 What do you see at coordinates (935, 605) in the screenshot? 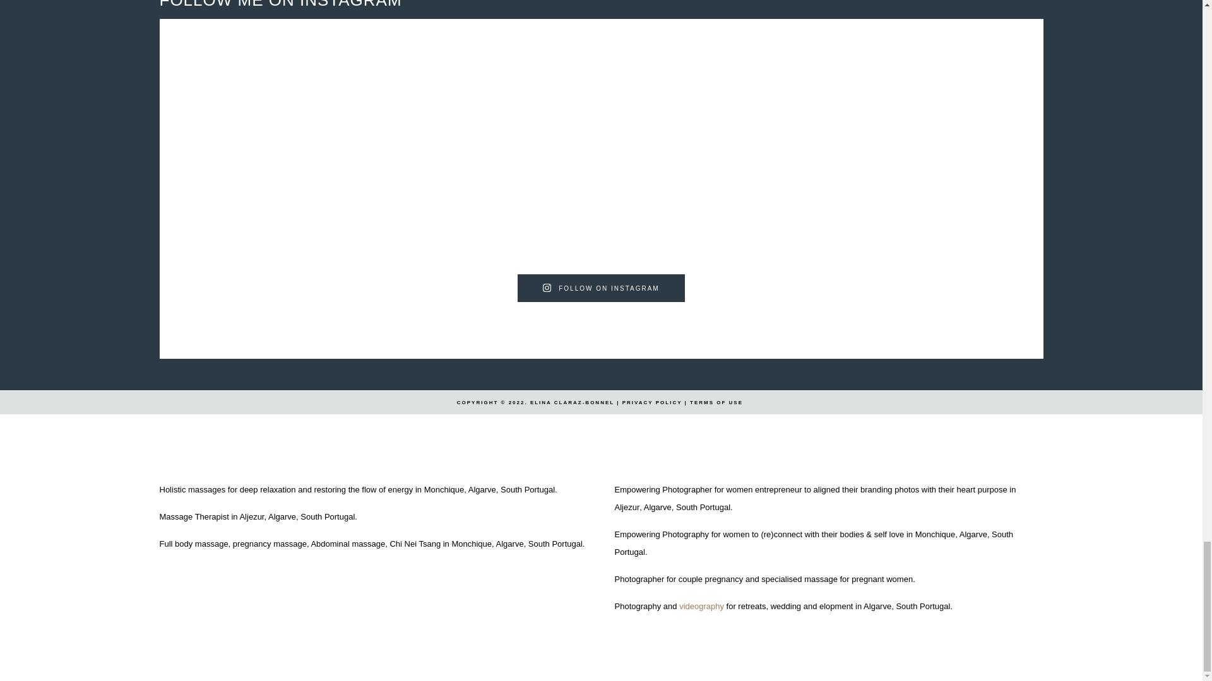
I see `Portugal` at bounding box center [935, 605].